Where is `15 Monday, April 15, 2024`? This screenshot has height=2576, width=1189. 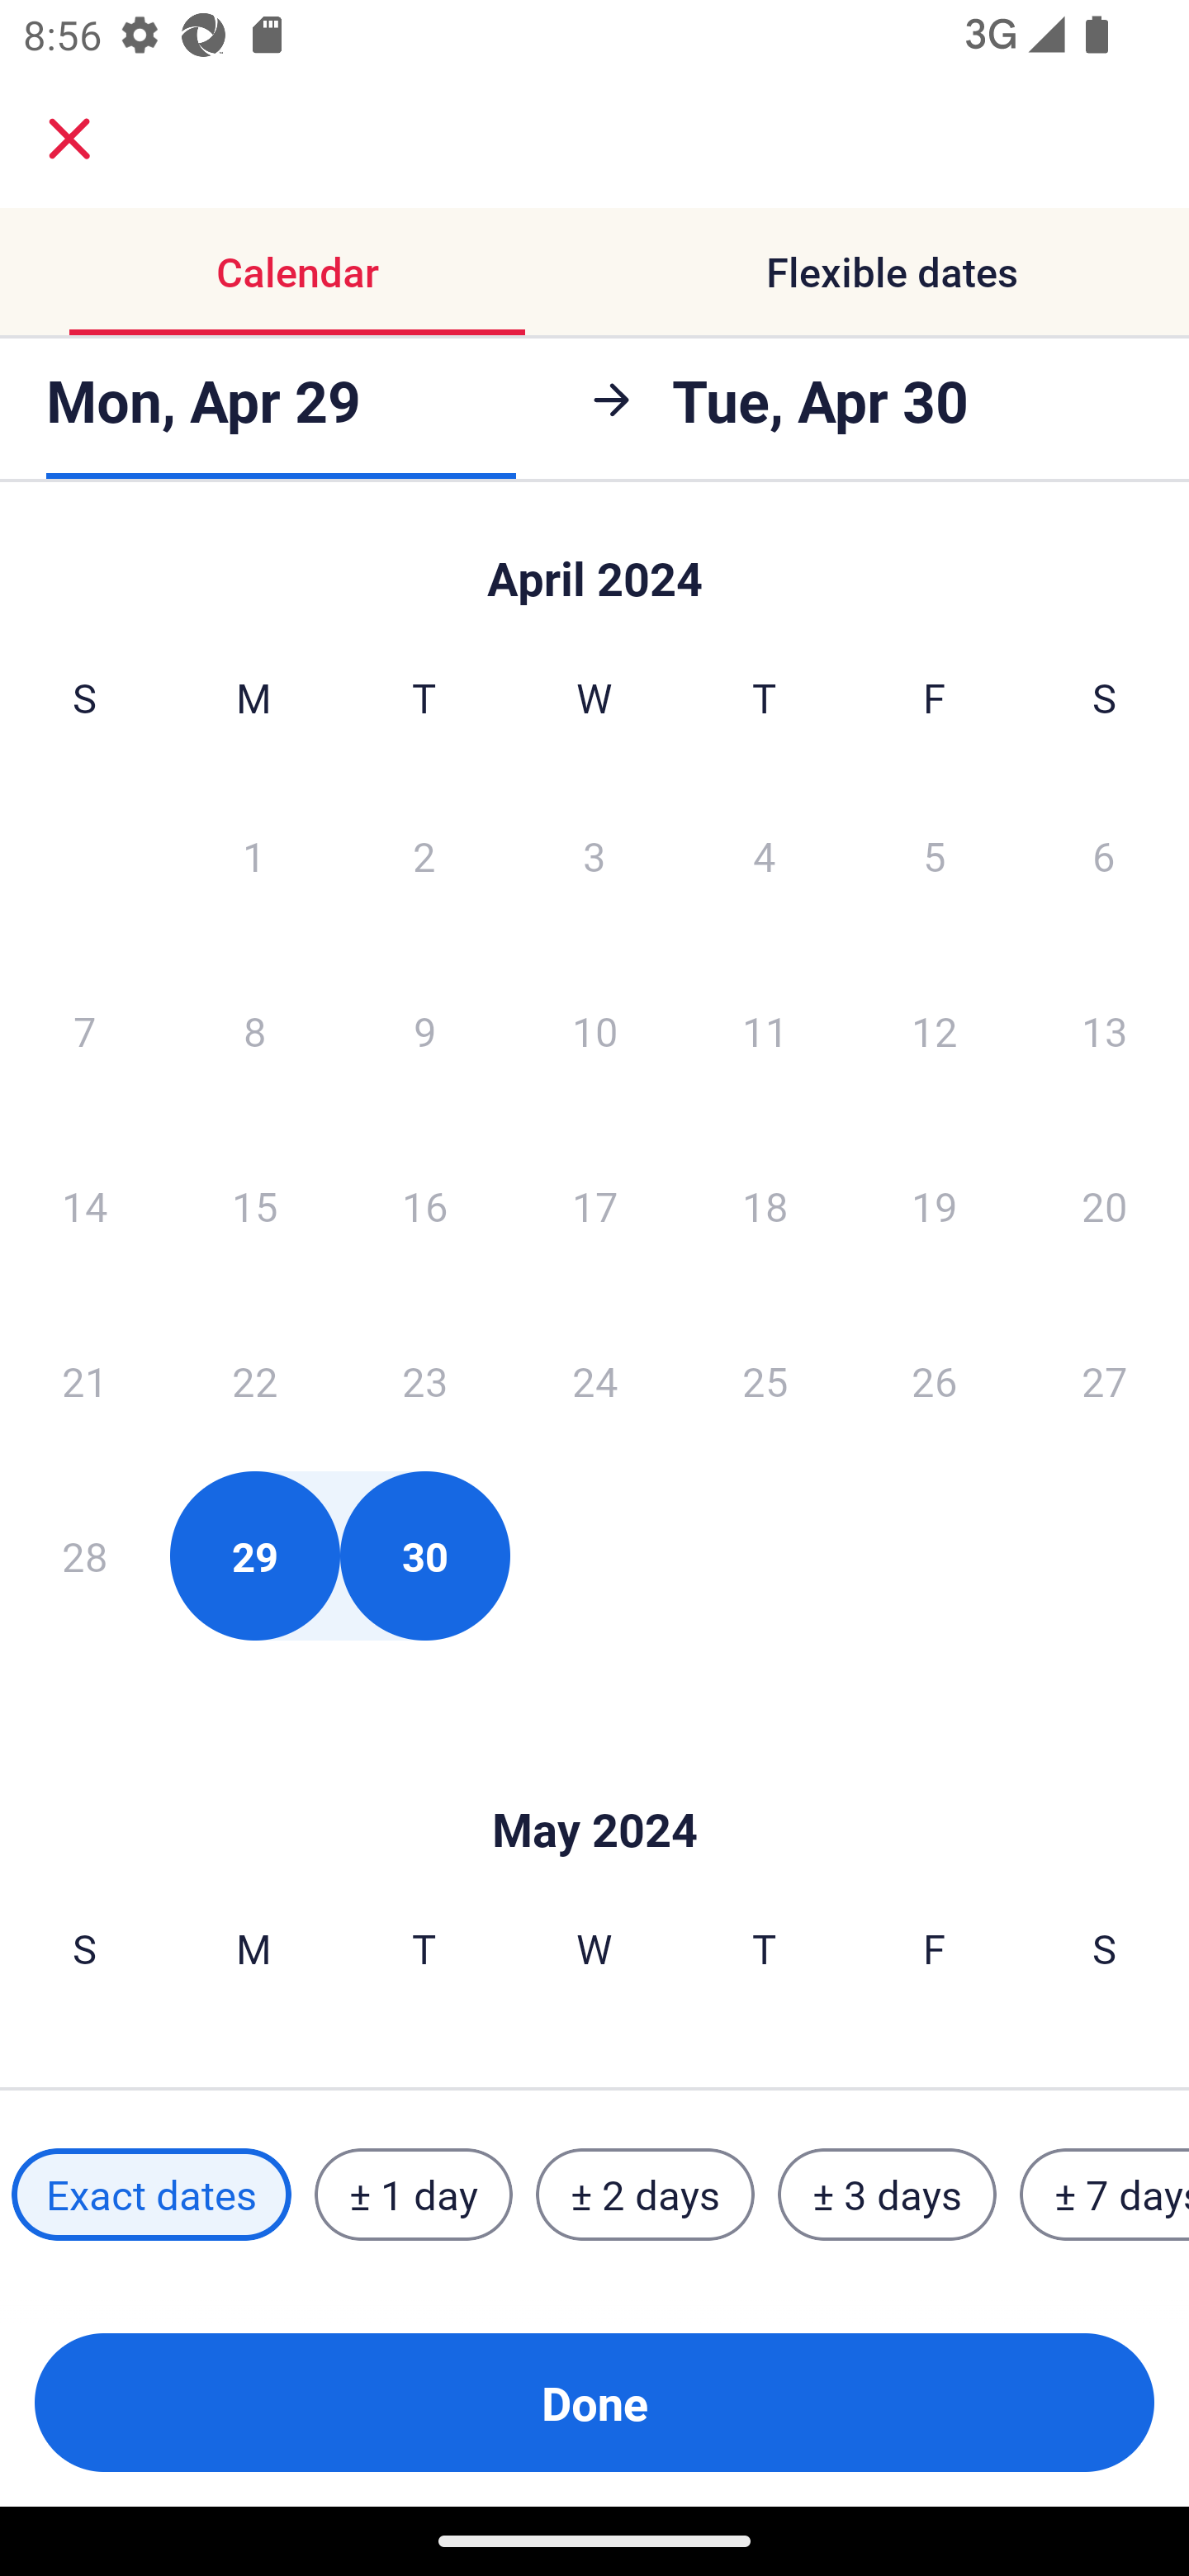
15 Monday, April 15, 2024 is located at coordinates (254, 1205).